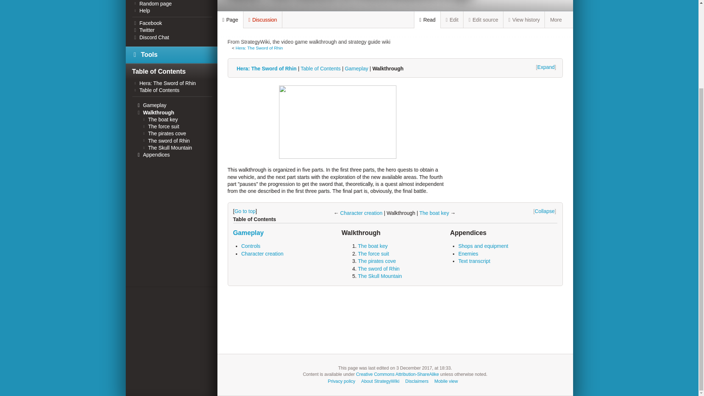 This screenshot has width=704, height=396. What do you see at coordinates (263, 19) in the screenshot?
I see `Discussion` at bounding box center [263, 19].